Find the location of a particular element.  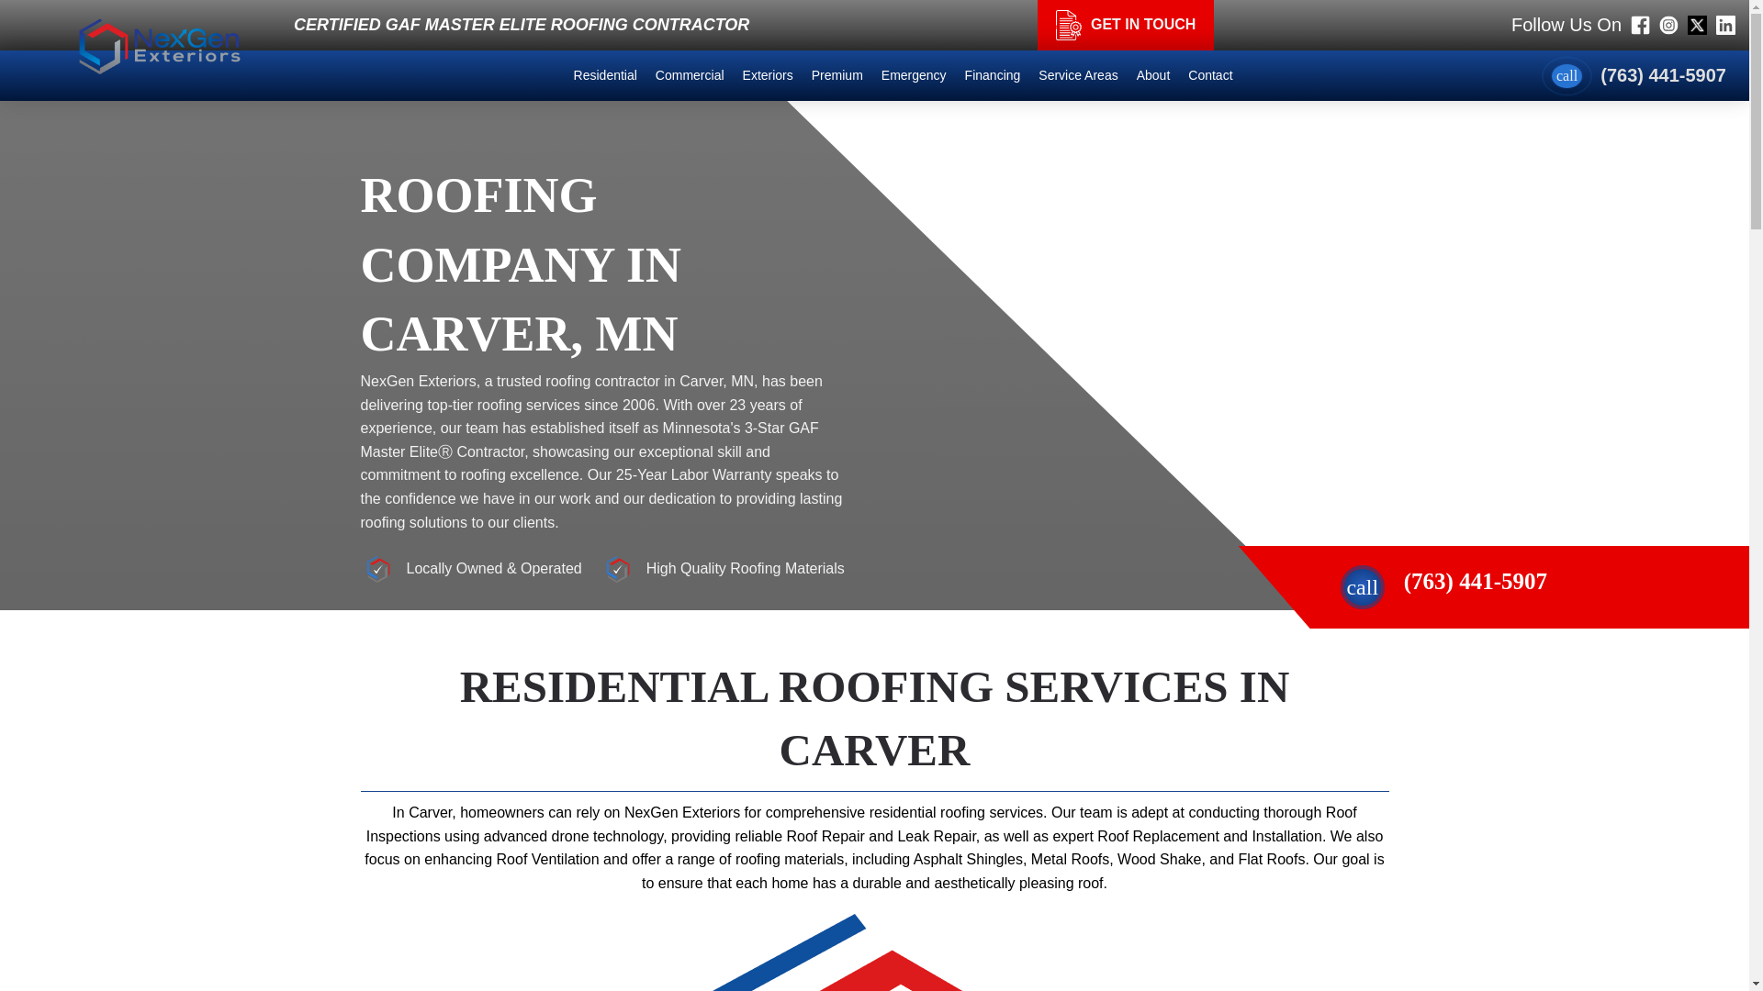

Submit is located at coordinates (874, 755).